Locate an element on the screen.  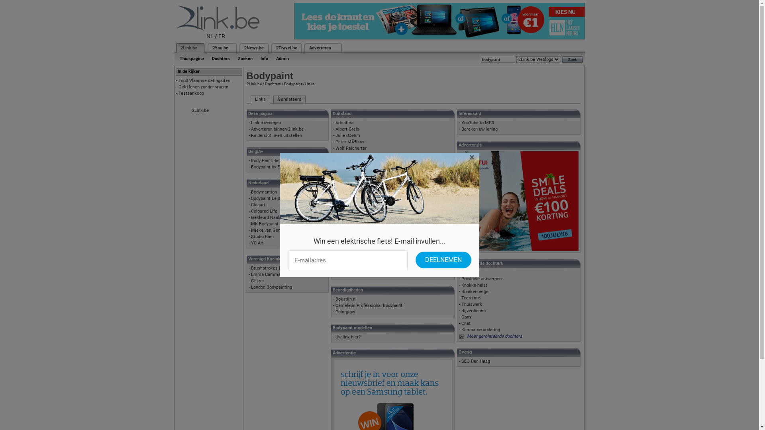
Admin is located at coordinates (282, 59).